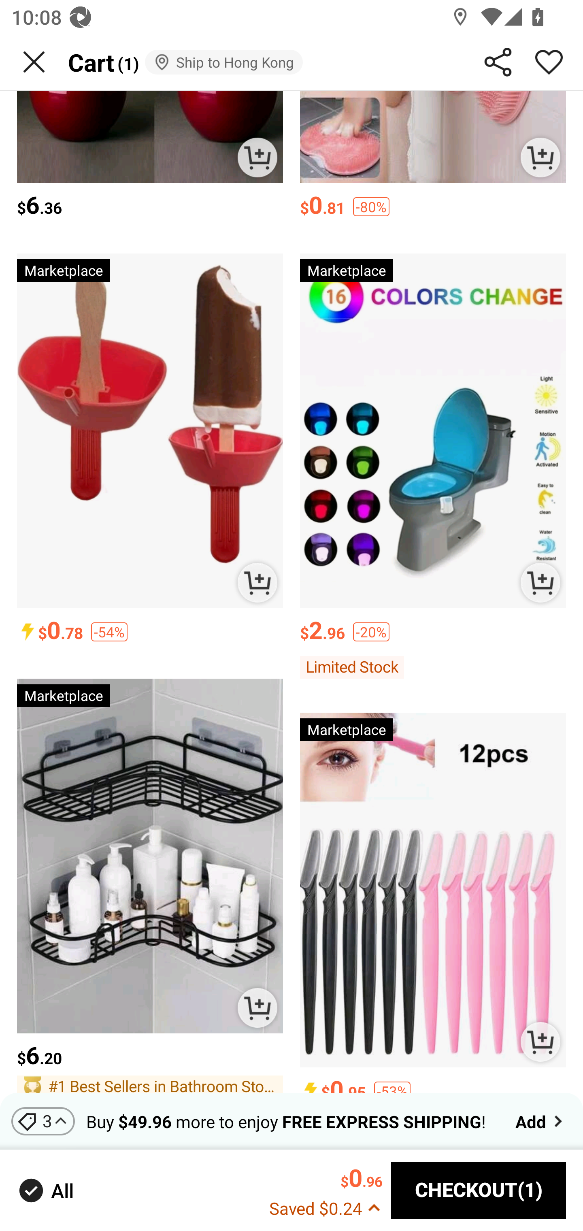 This screenshot has width=583, height=1231. What do you see at coordinates (257, 583) in the screenshot?
I see `ADD TO CART` at bounding box center [257, 583].